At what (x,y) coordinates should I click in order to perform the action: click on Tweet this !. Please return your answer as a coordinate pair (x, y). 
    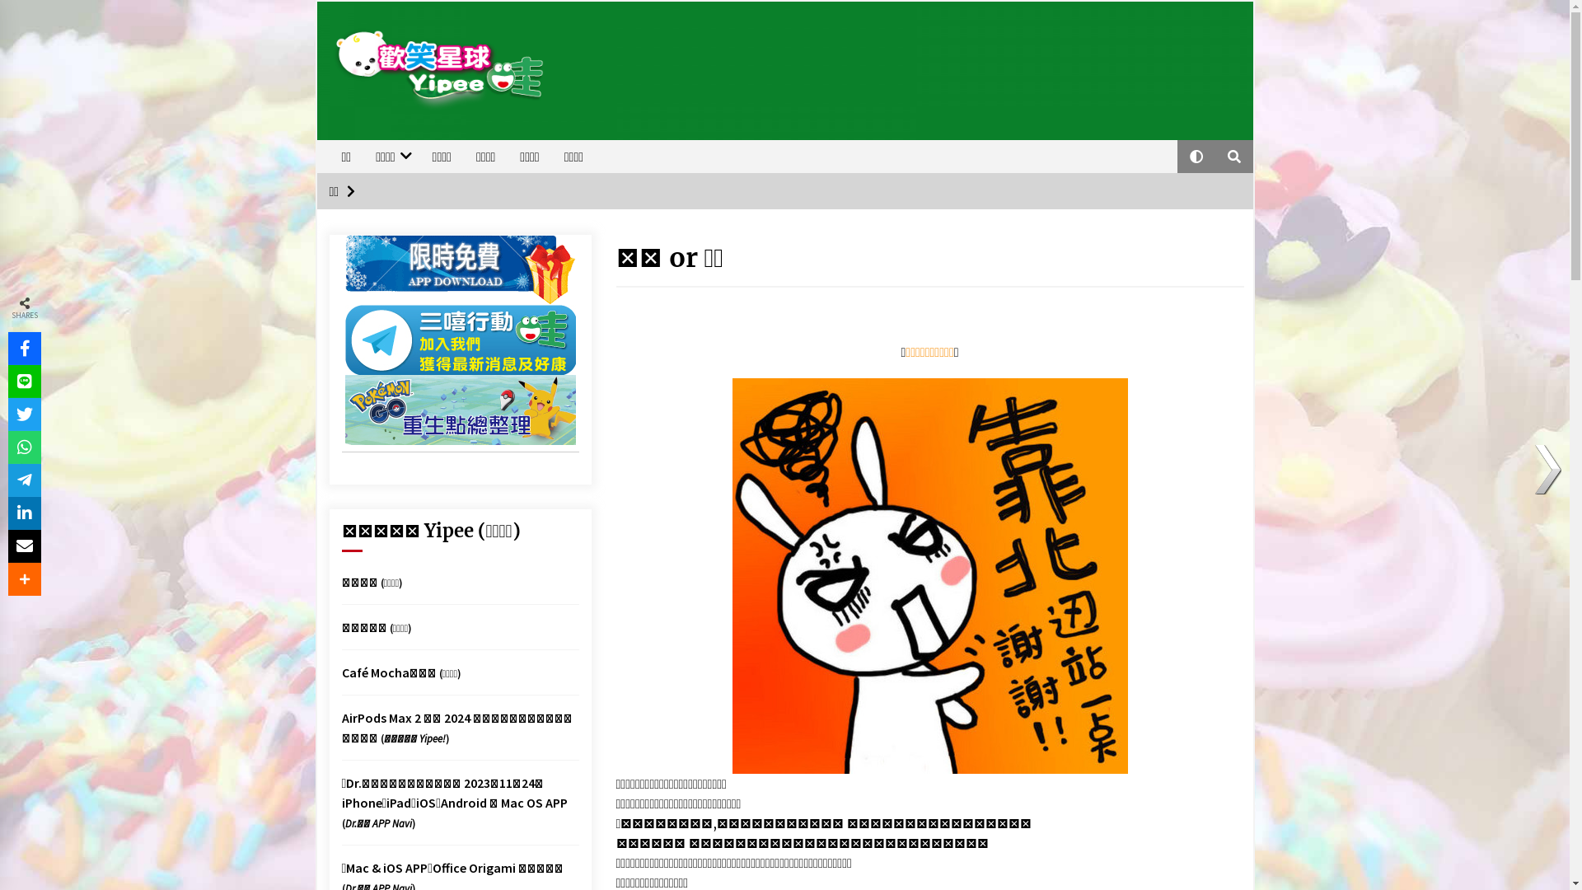
    Looking at the image, I should click on (25, 415).